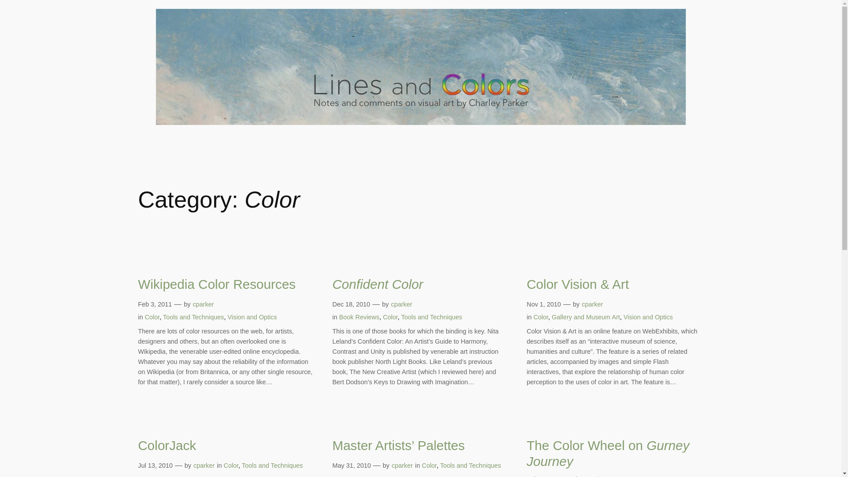 The width and height of the screenshot is (848, 477). What do you see at coordinates (470, 466) in the screenshot?
I see `Tools and Techniques` at bounding box center [470, 466].